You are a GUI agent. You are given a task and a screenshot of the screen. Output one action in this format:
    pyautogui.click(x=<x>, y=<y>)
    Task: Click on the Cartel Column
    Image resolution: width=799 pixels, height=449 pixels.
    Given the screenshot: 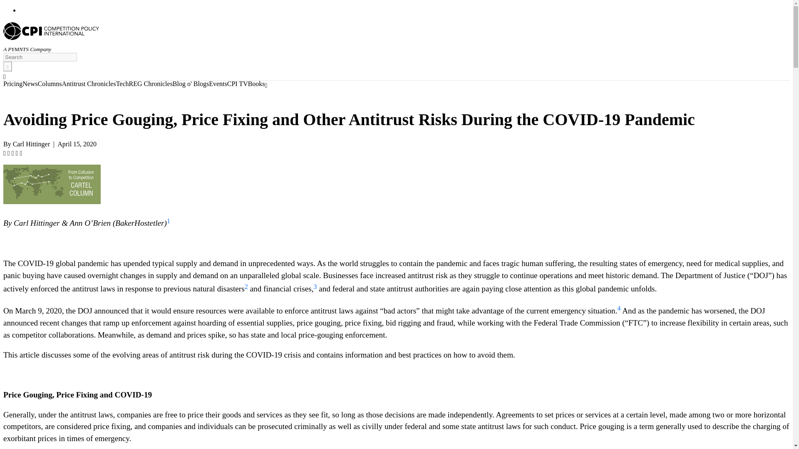 What is the action you would take?
    pyautogui.click(x=52, y=185)
    